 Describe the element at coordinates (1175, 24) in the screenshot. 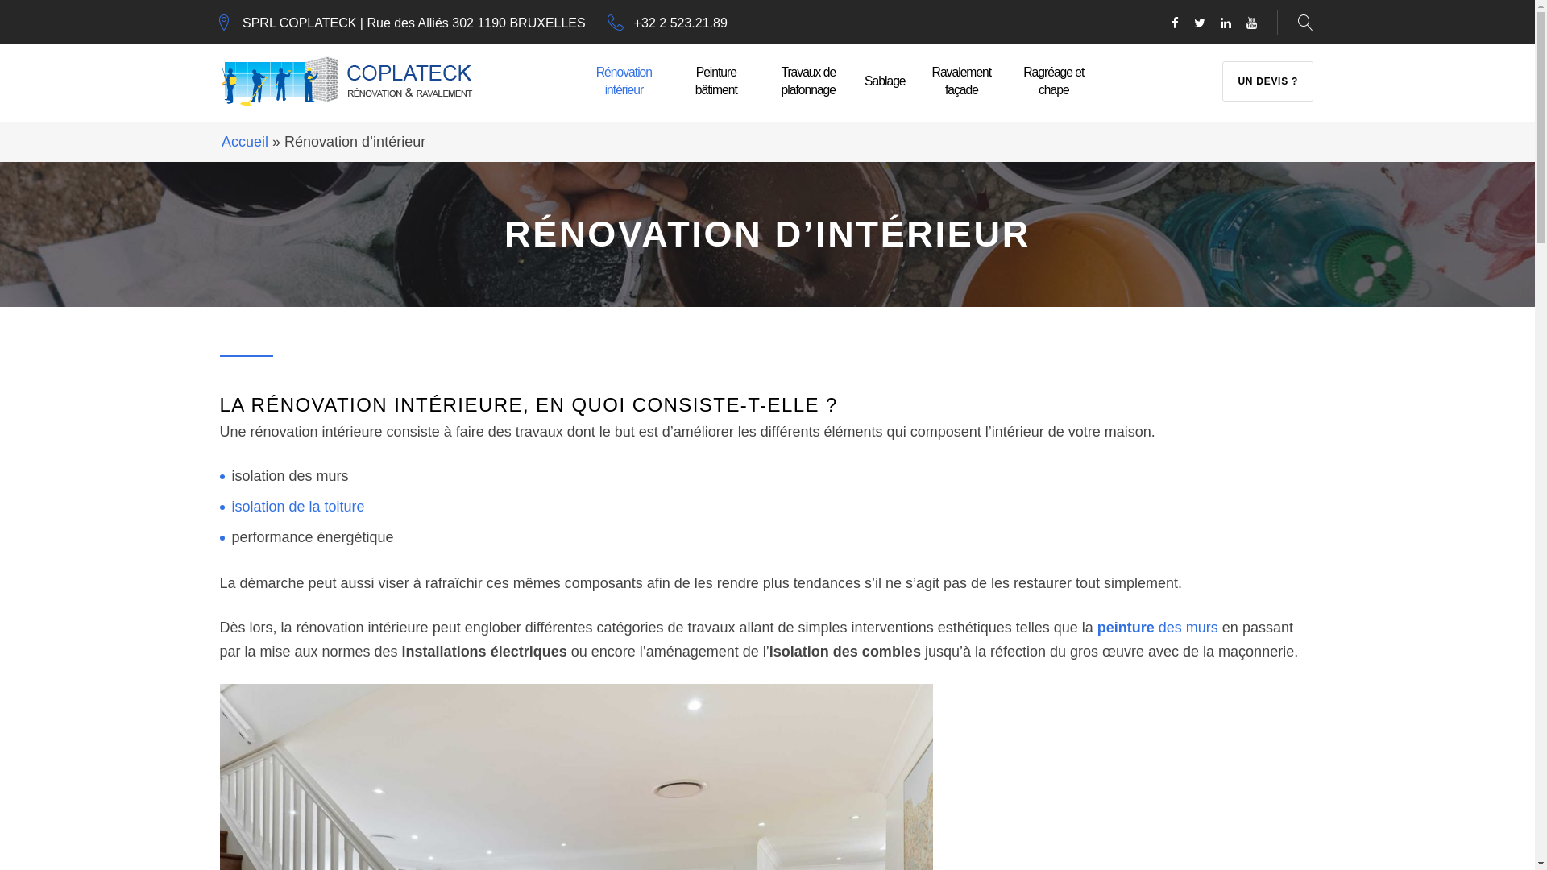

I see `Facebook` at that location.